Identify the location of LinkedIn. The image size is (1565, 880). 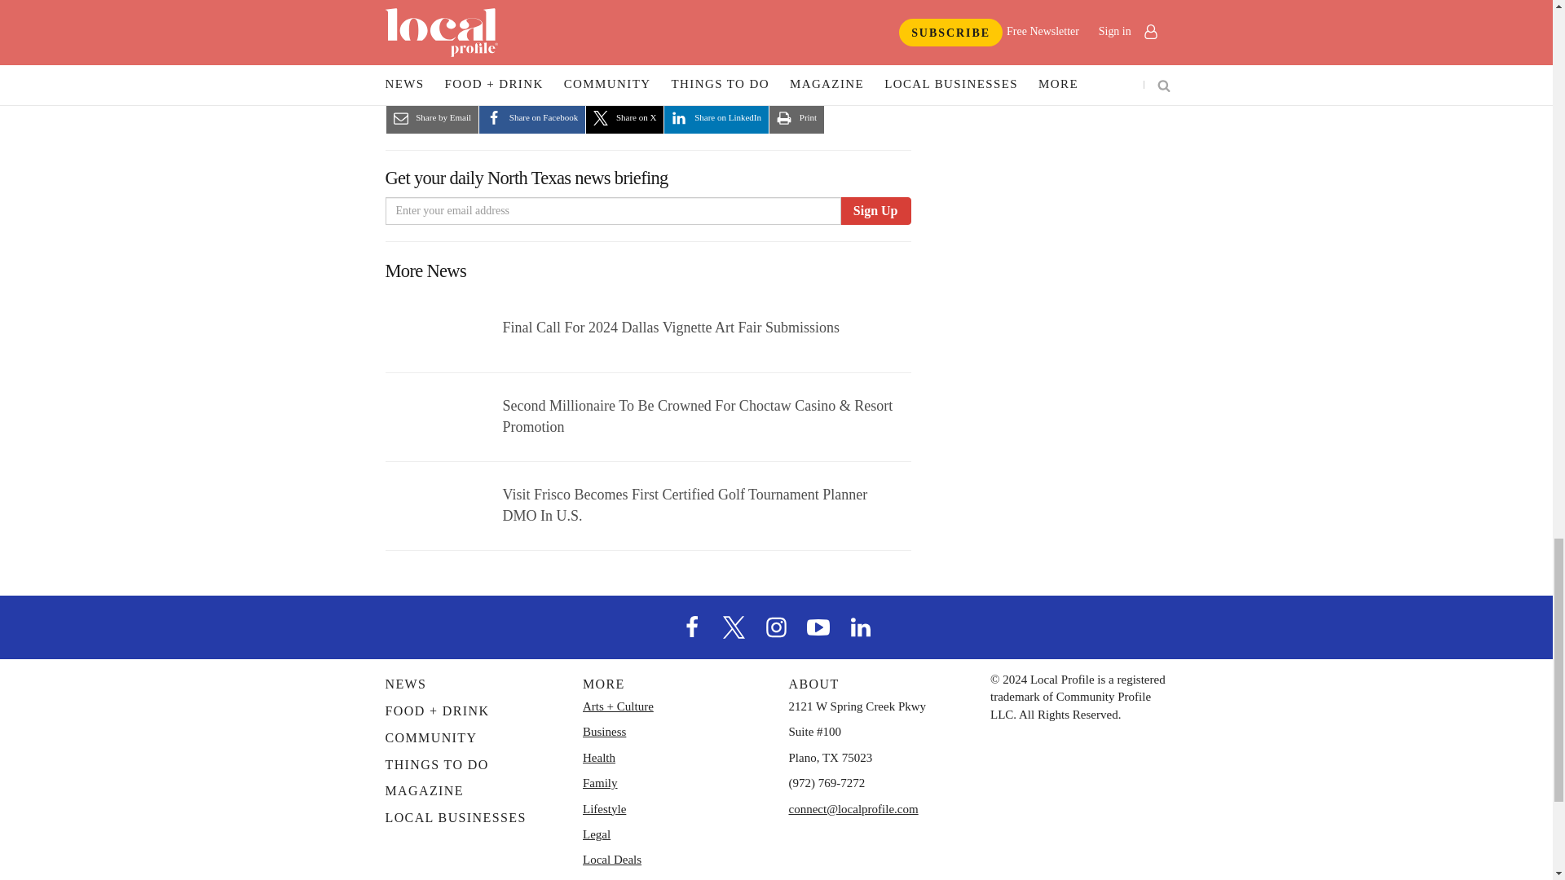
(861, 626).